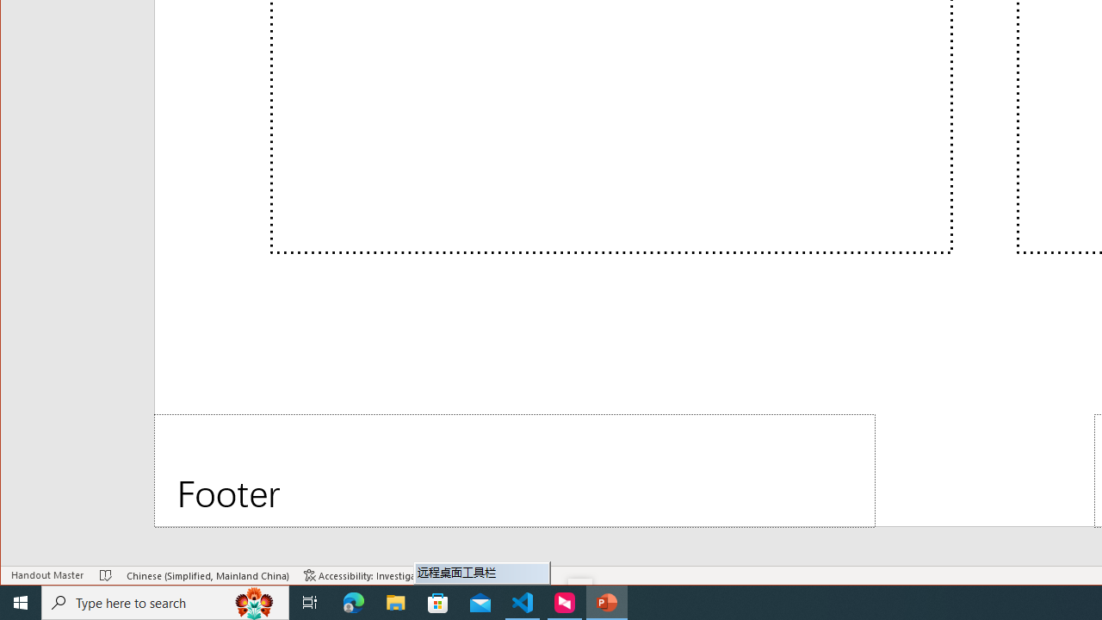 The image size is (1102, 620). What do you see at coordinates (165, 603) in the screenshot?
I see `Type here to search` at bounding box center [165, 603].